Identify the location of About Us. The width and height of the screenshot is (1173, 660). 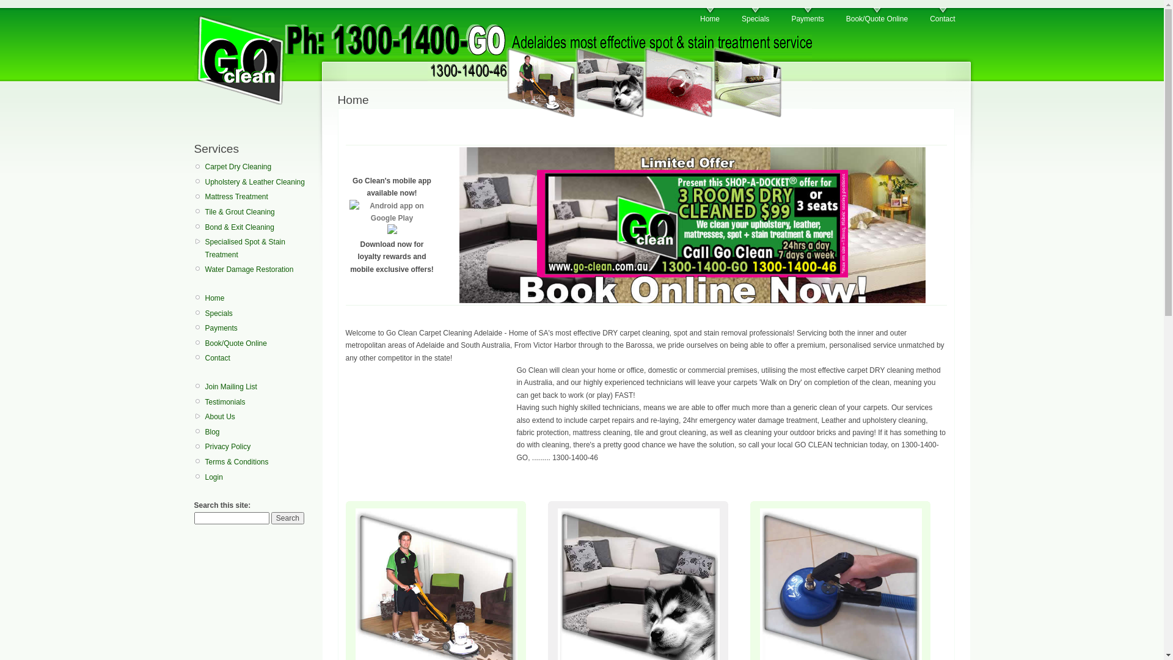
(259, 417).